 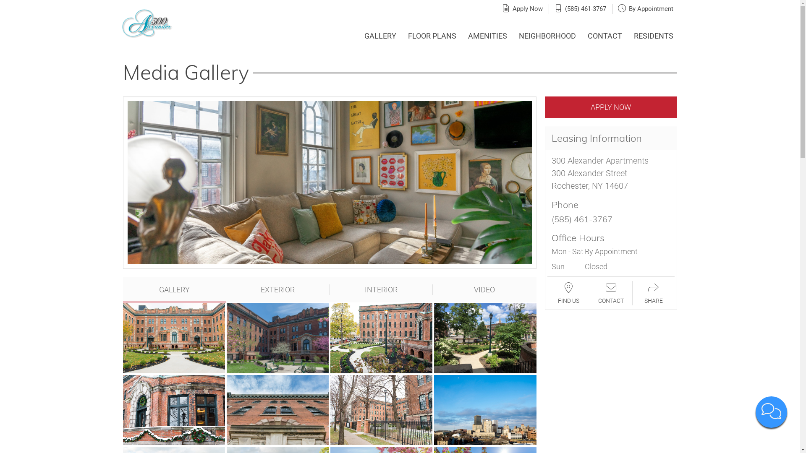 I want to click on AMENITIES, so click(x=487, y=32).